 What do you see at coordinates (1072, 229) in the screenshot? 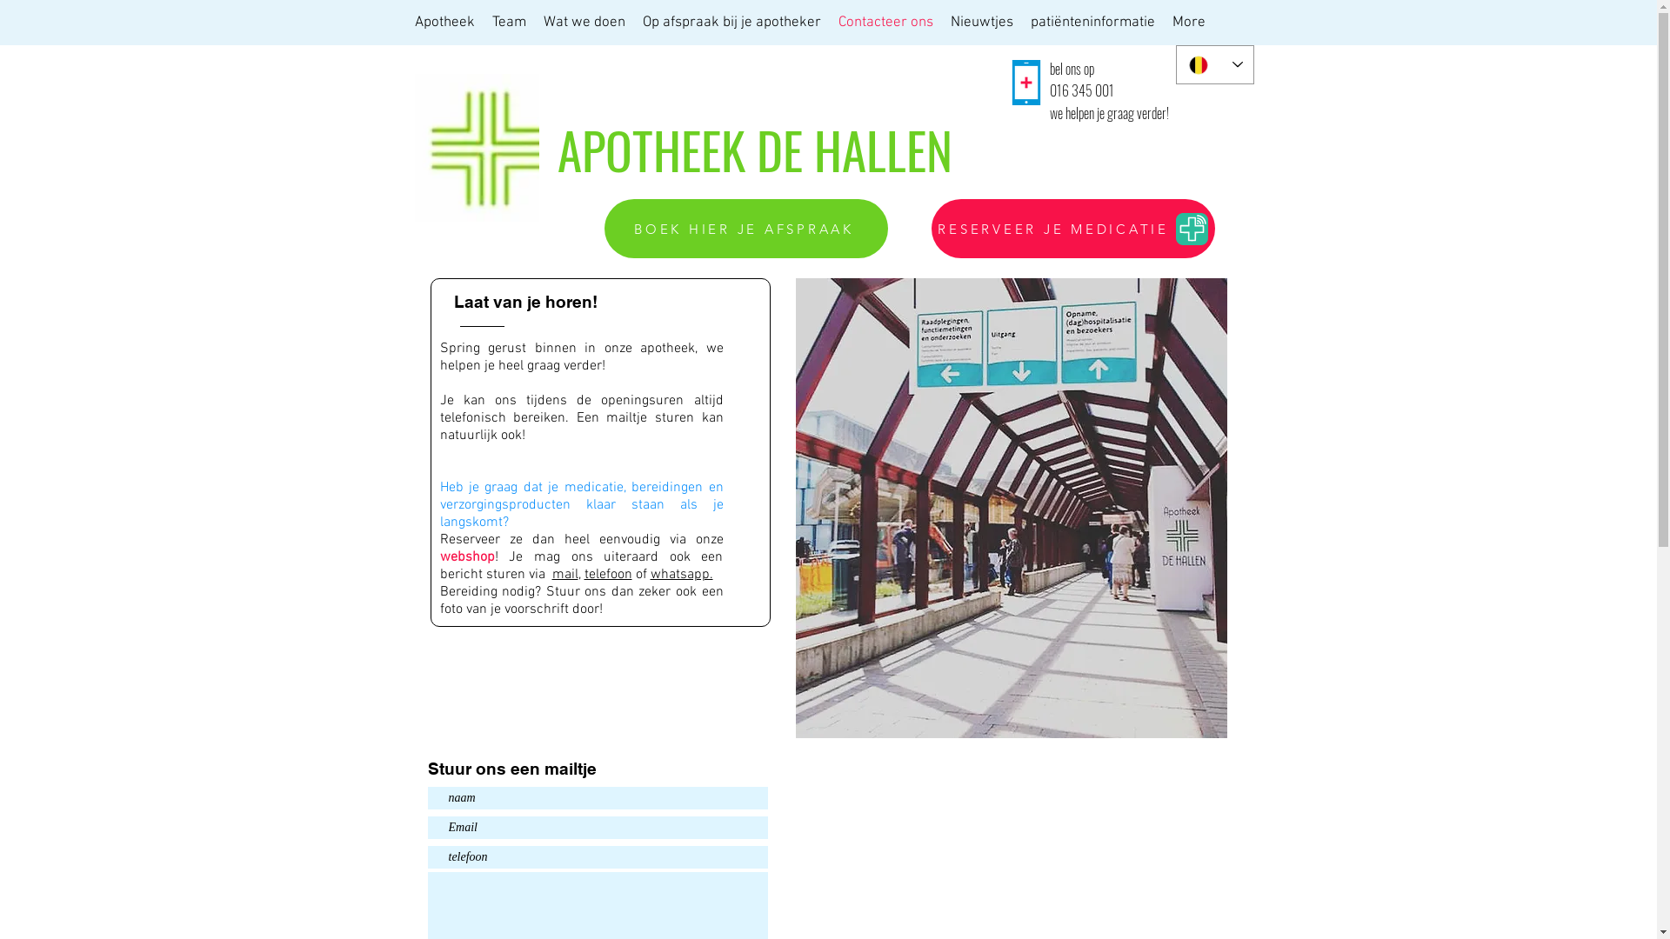
I see `RESERVEER JE MEDICATIE` at bounding box center [1072, 229].